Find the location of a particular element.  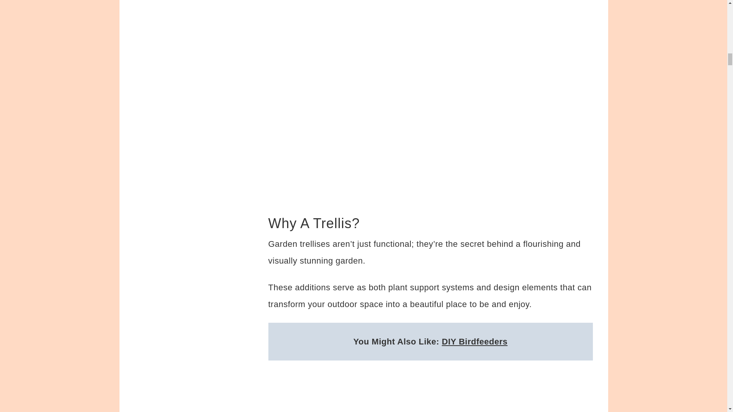

DIY Birdfeeders is located at coordinates (474, 341).